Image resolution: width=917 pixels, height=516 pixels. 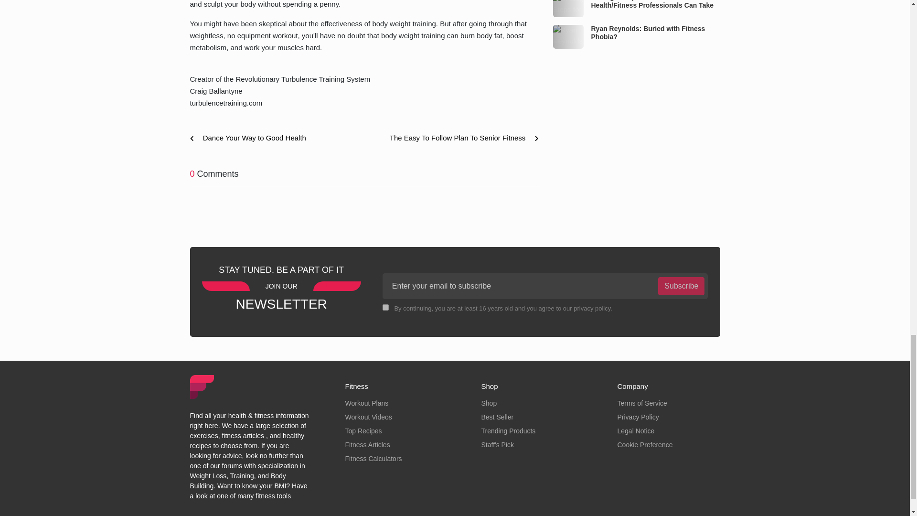 What do you see at coordinates (385, 308) in the screenshot?
I see `on` at bounding box center [385, 308].